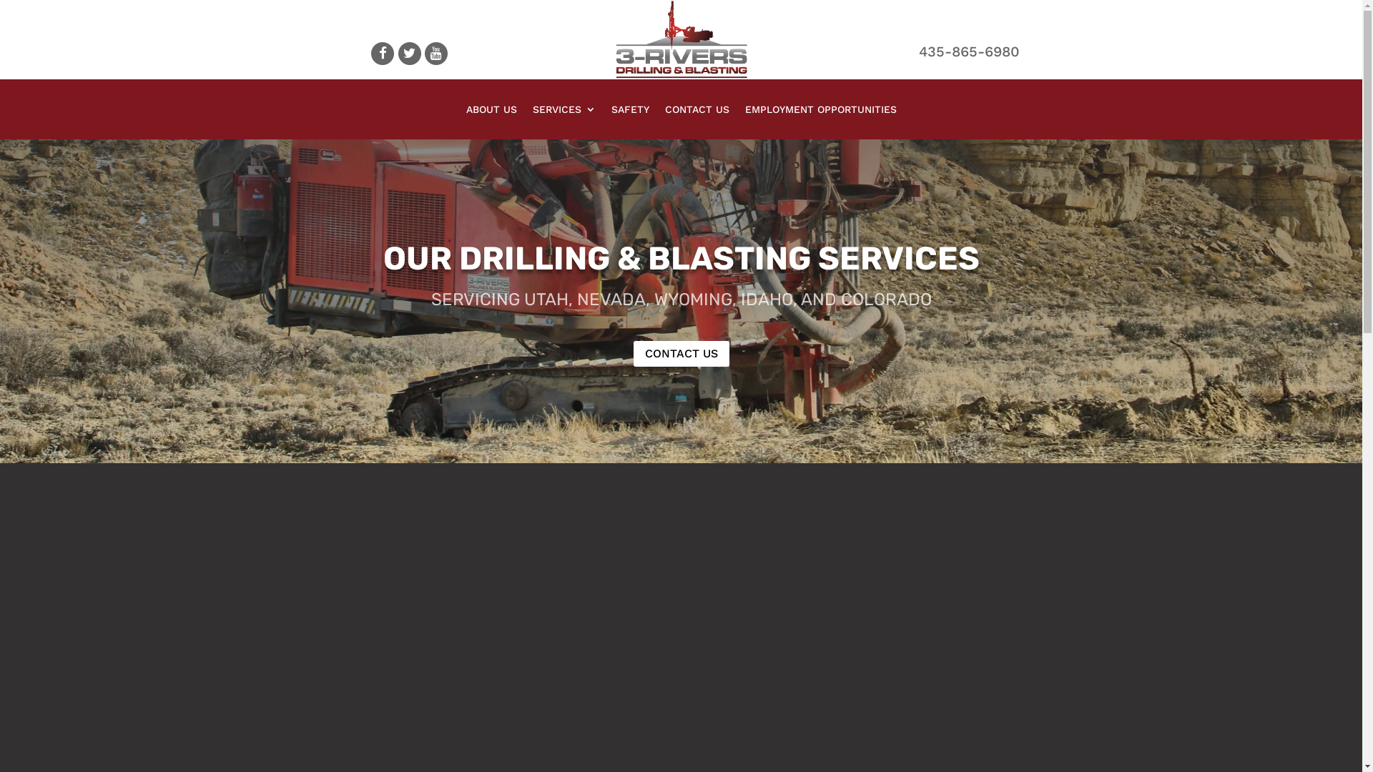 Image resolution: width=1373 pixels, height=772 pixels. Describe the element at coordinates (681, 40) in the screenshot. I see `lOGO2` at that location.